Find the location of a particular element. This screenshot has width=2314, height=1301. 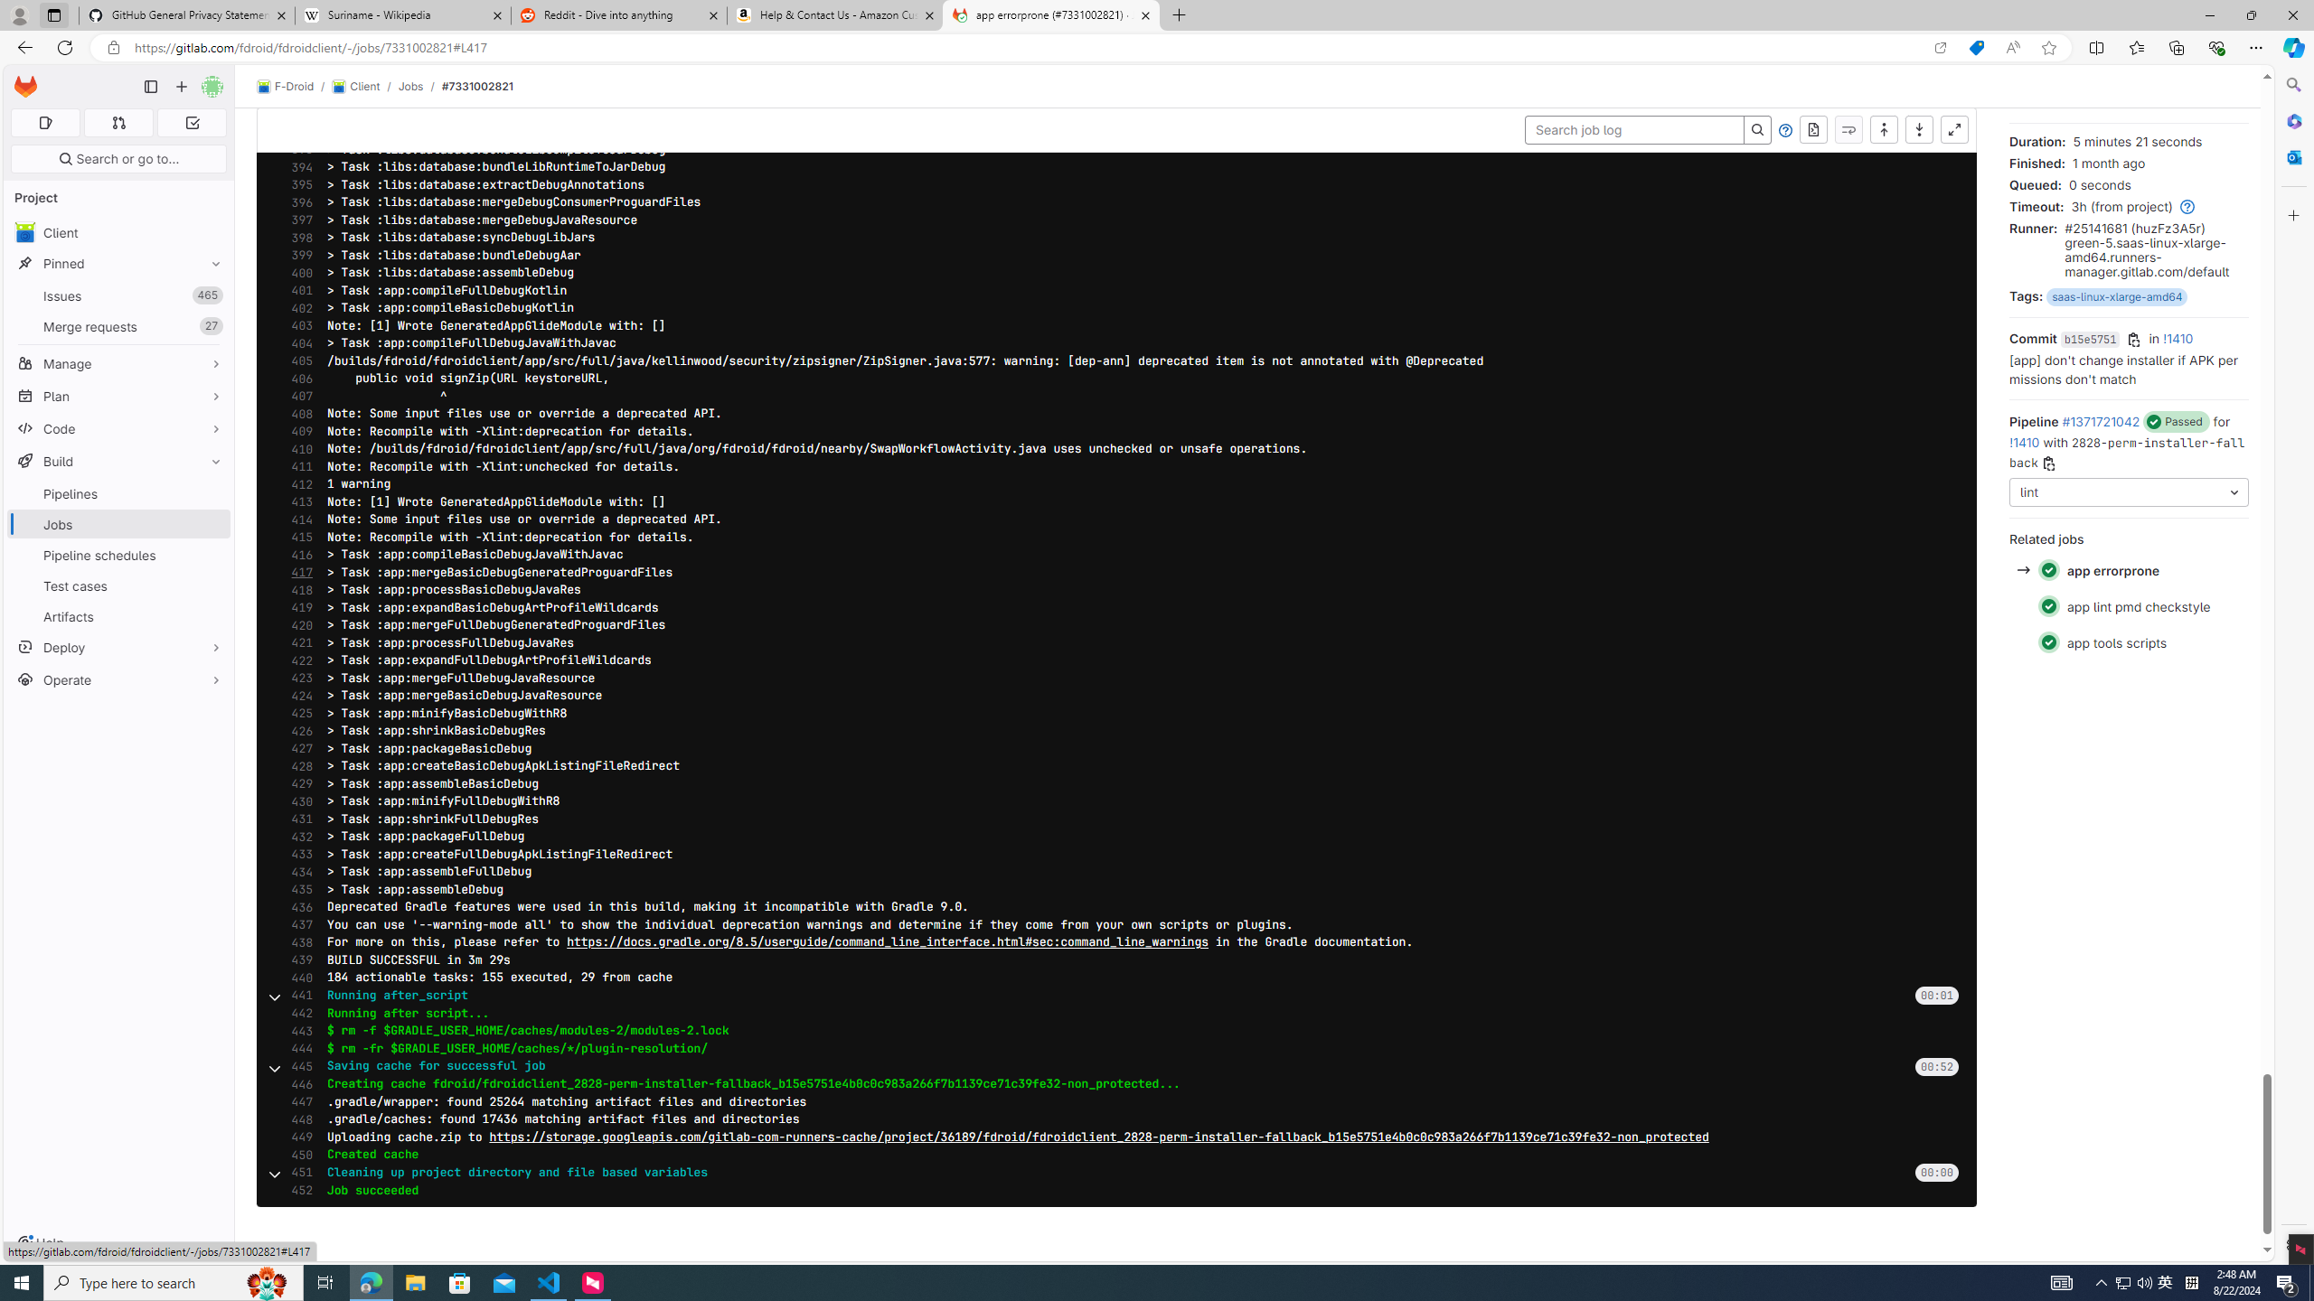

F-Droid is located at coordinates (286, 87).